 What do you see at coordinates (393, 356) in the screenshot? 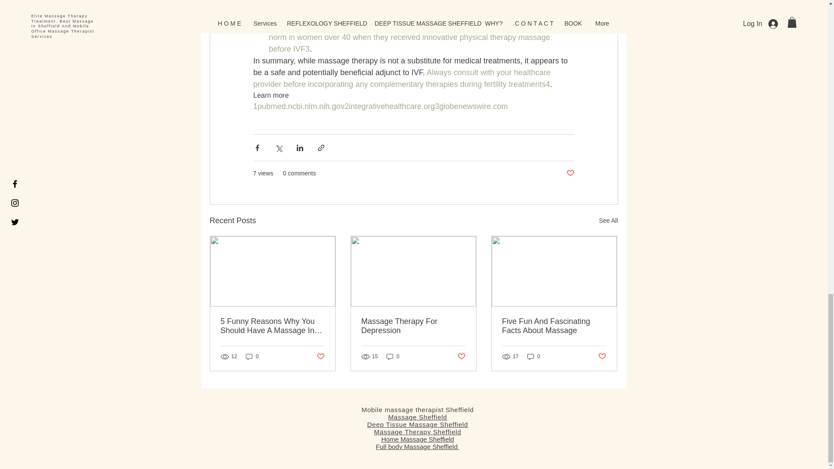
I see `0` at bounding box center [393, 356].